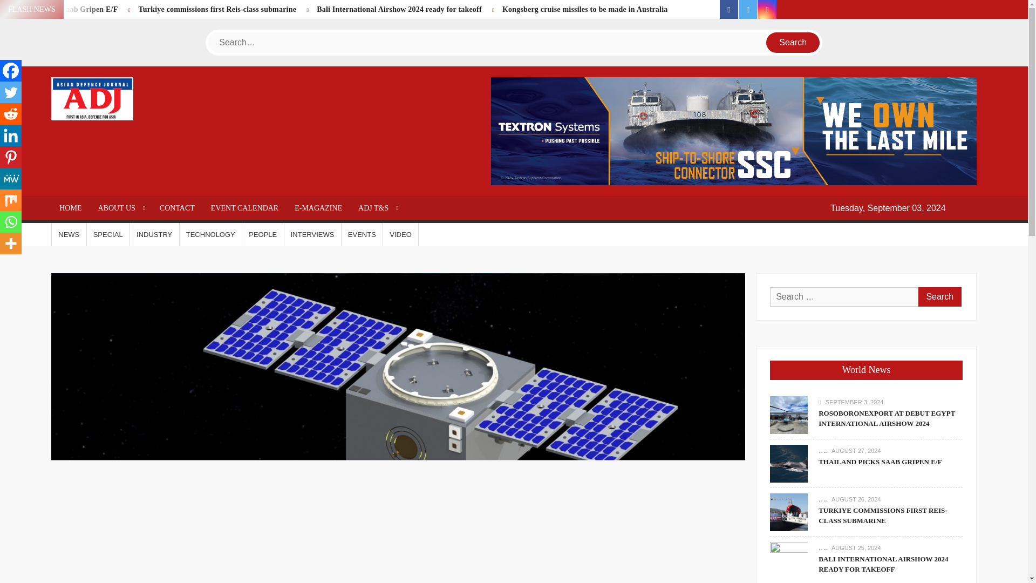 This screenshot has width=1036, height=583. I want to click on facebook, so click(729, 9).